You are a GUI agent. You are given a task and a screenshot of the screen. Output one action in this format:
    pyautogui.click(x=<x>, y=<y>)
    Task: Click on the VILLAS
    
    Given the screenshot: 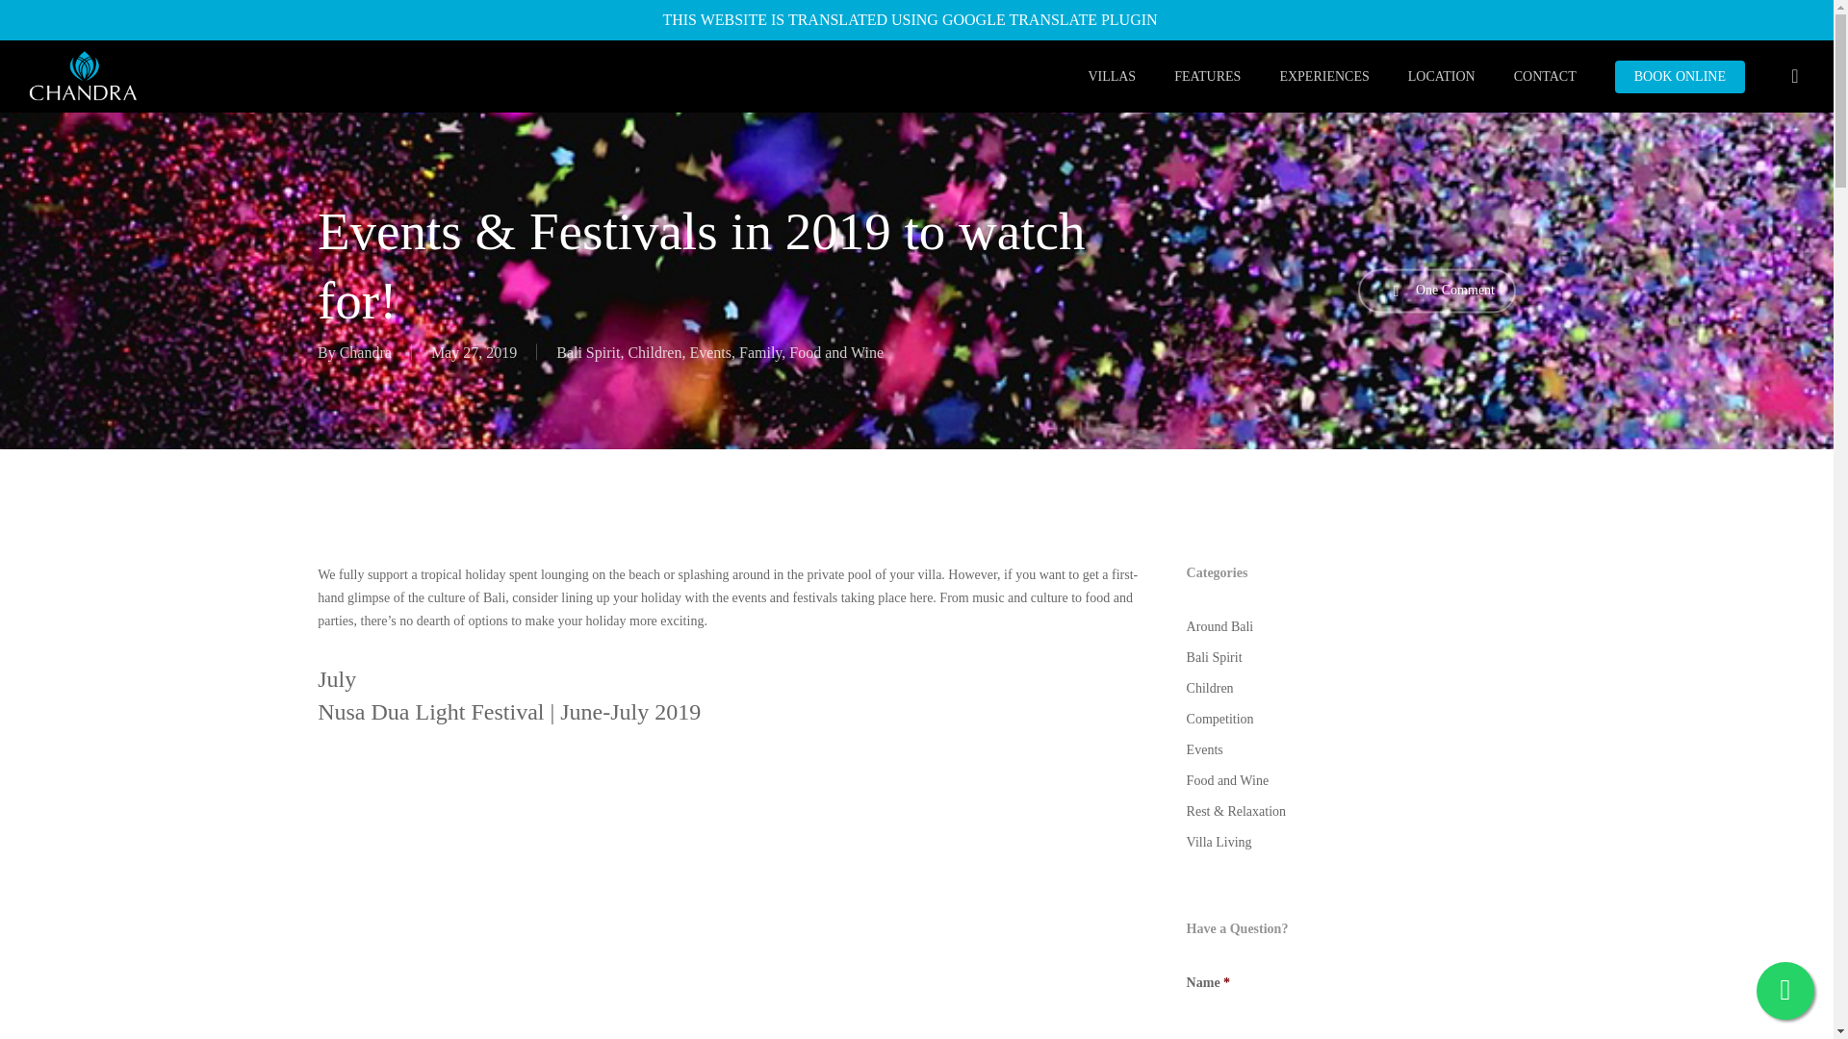 What is the action you would take?
    pyautogui.click(x=1111, y=77)
    